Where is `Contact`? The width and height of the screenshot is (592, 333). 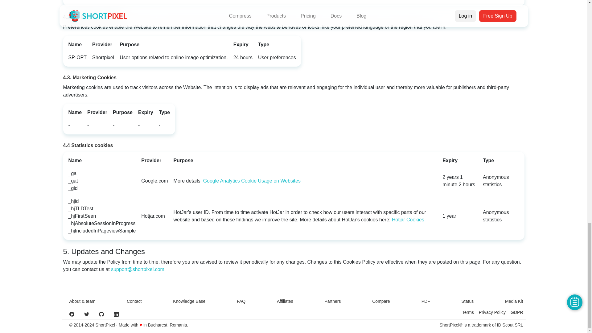 Contact is located at coordinates (134, 301).